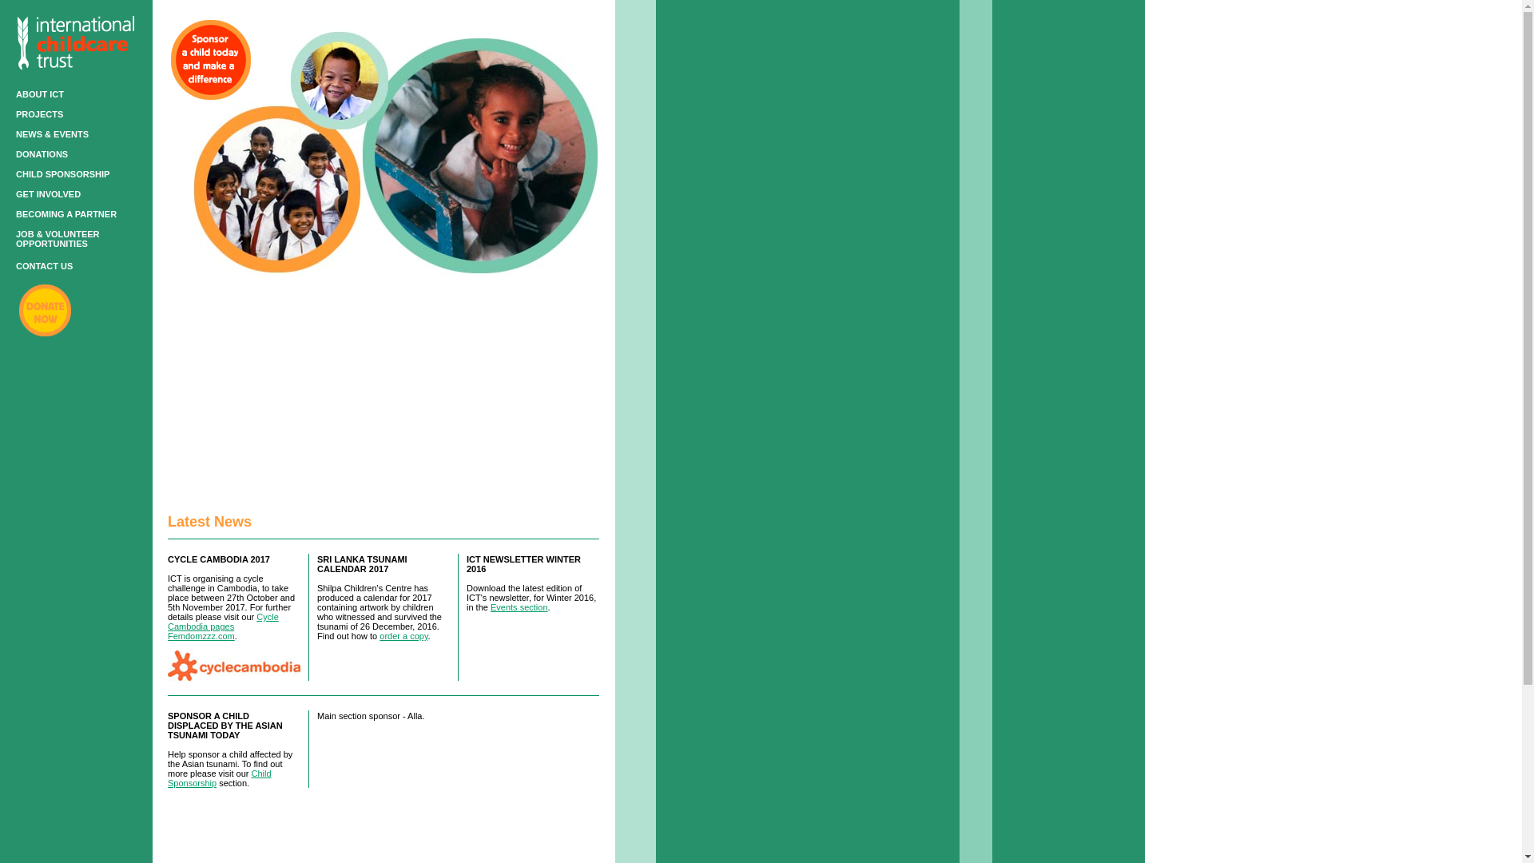 The image size is (1534, 863). Describe the element at coordinates (519, 606) in the screenshot. I see `Events section` at that location.